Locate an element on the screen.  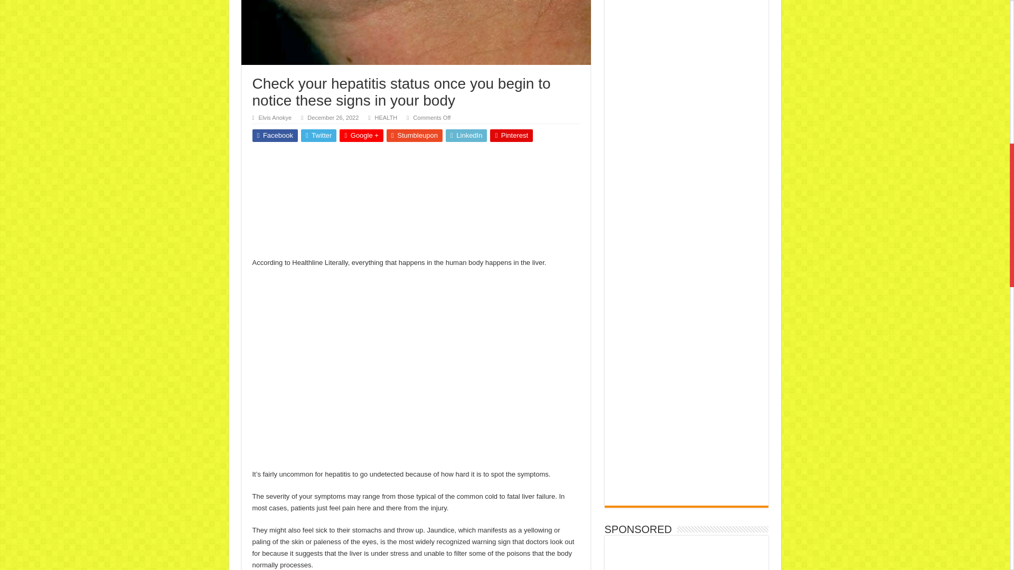
Scroll To Top is located at coordinates (994, 42).